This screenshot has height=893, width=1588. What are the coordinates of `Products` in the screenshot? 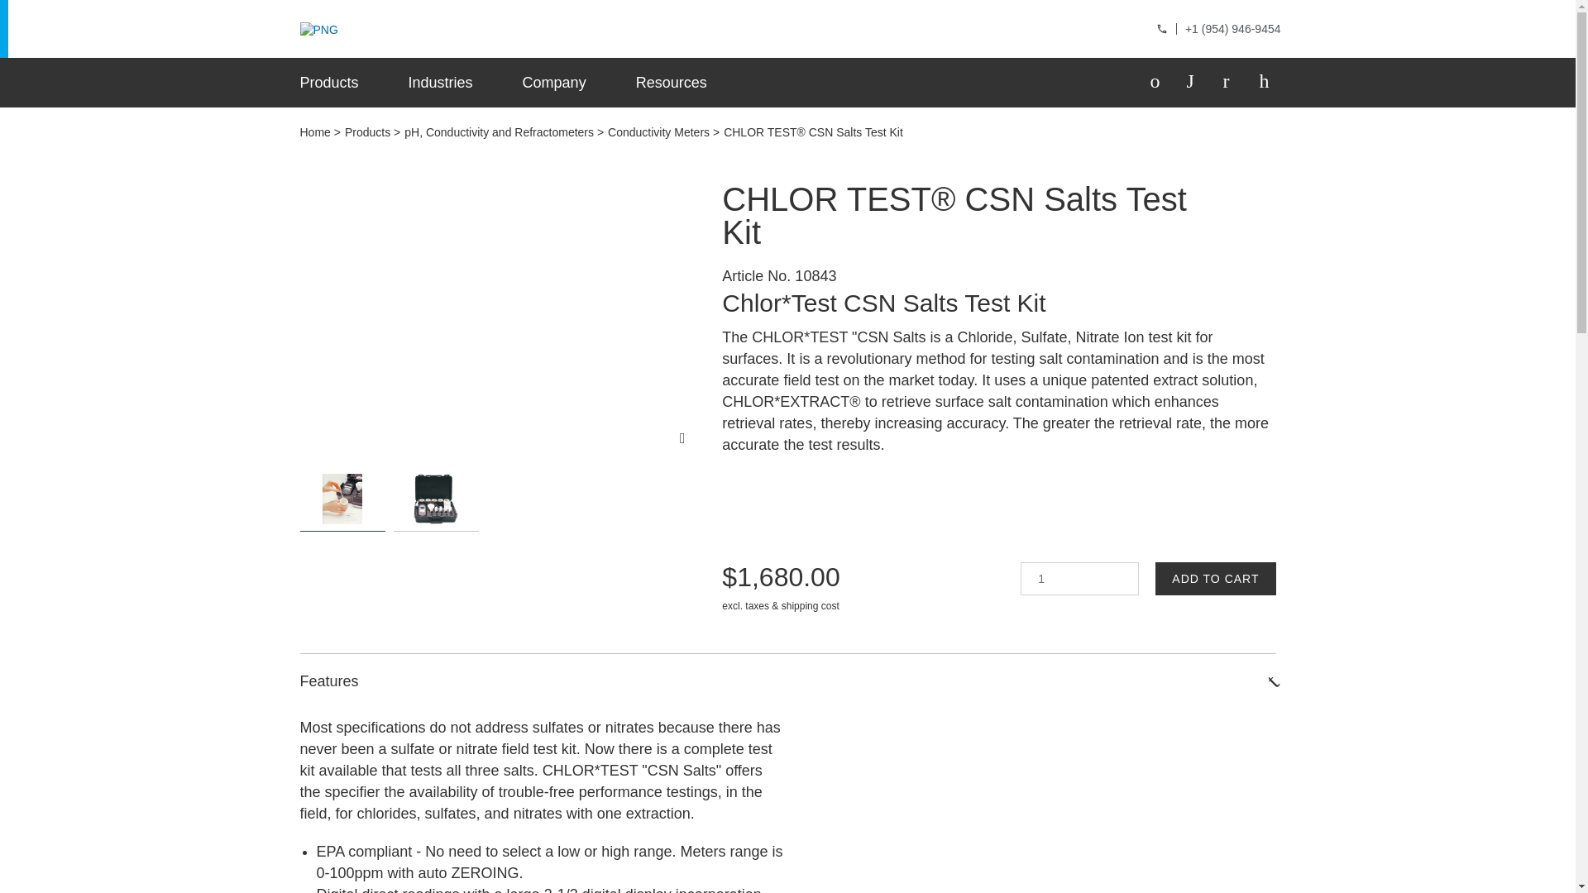 It's located at (329, 83).